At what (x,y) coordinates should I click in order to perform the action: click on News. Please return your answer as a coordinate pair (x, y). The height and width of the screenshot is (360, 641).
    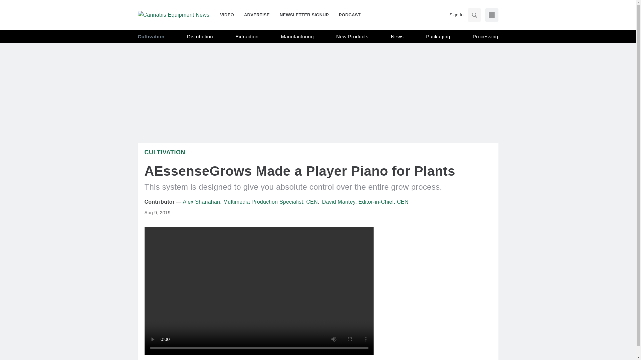
    Looking at the image, I should click on (397, 37).